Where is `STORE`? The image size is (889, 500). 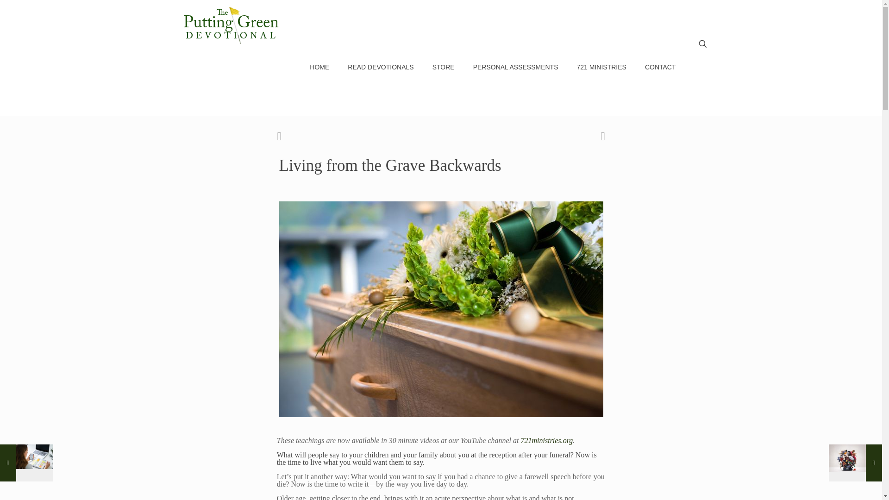
STORE is located at coordinates (444, 67).